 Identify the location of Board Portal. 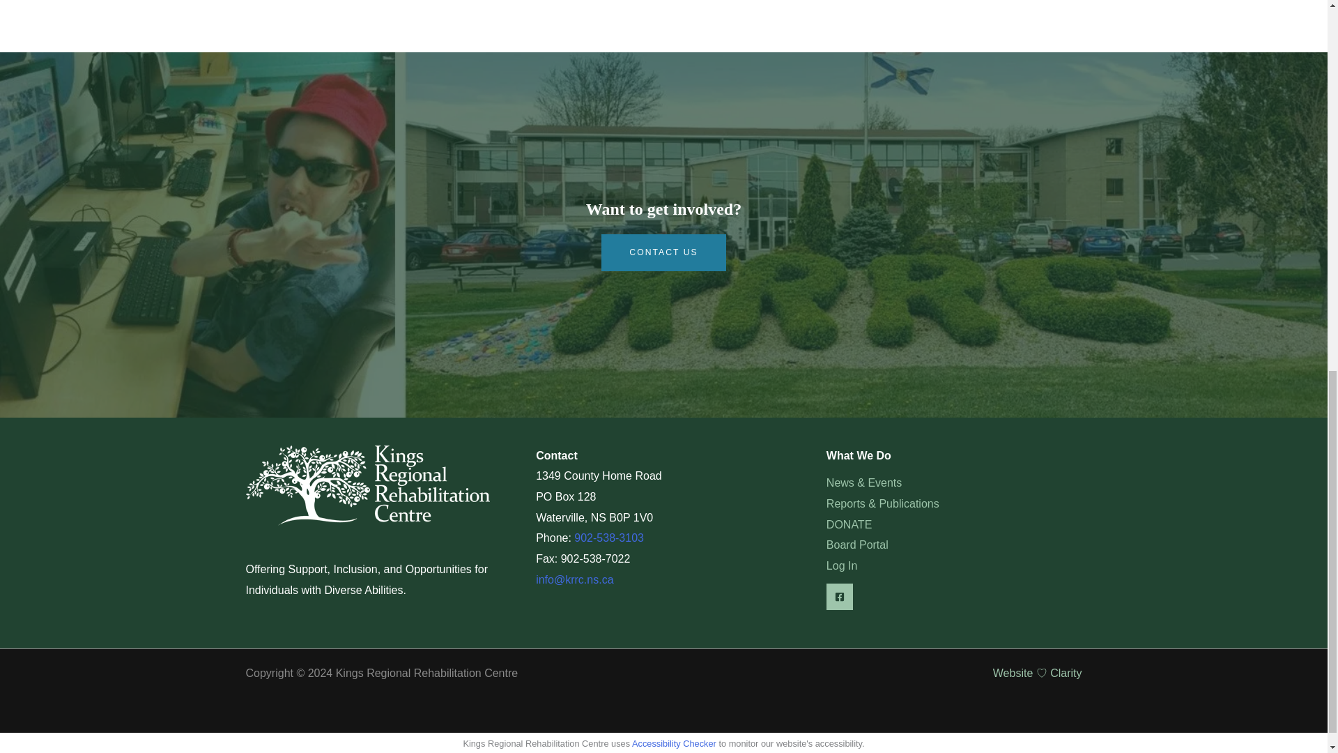
(857, 545).